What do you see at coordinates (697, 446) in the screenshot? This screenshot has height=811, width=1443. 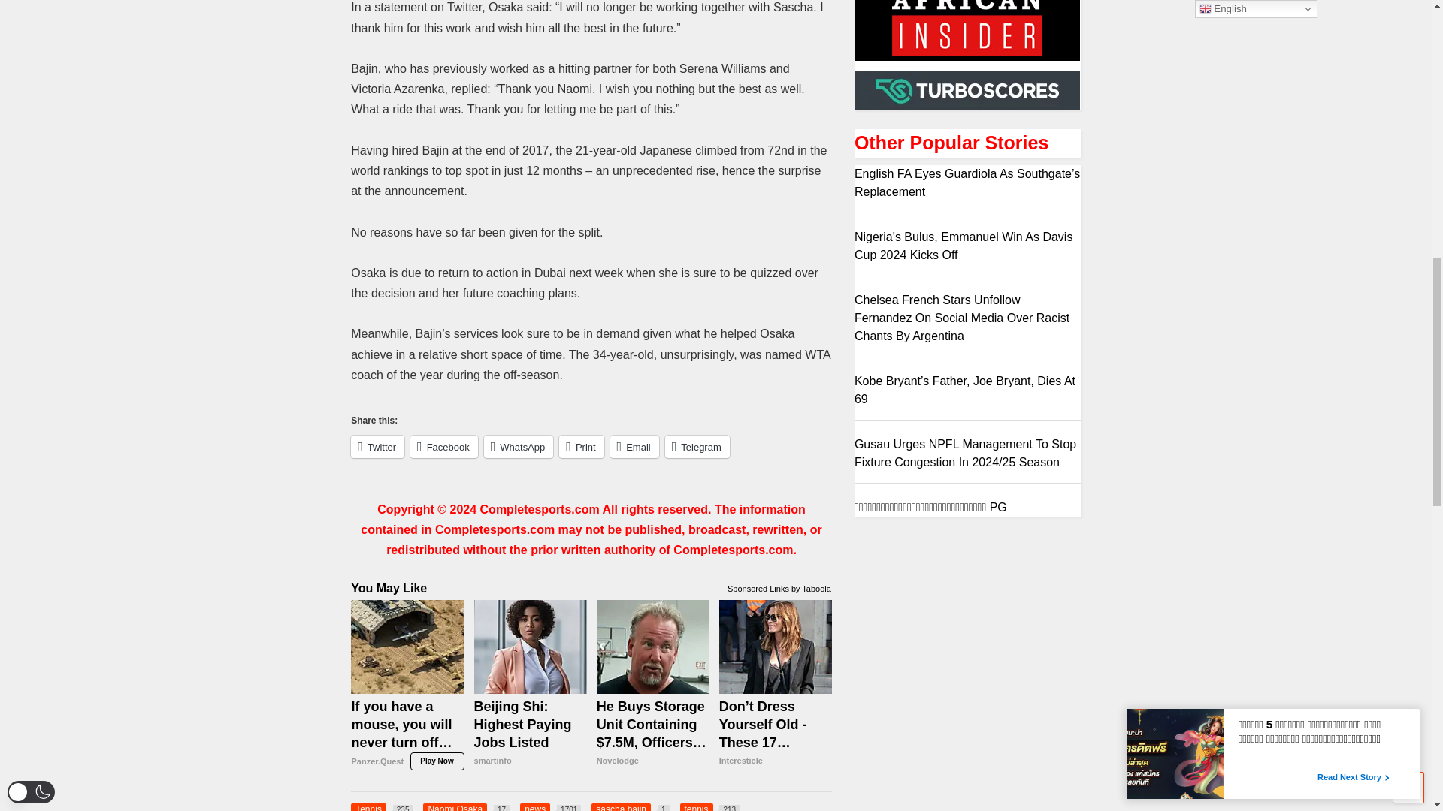 I see `Click to share on Telegram` at bounding box center [697, 446].